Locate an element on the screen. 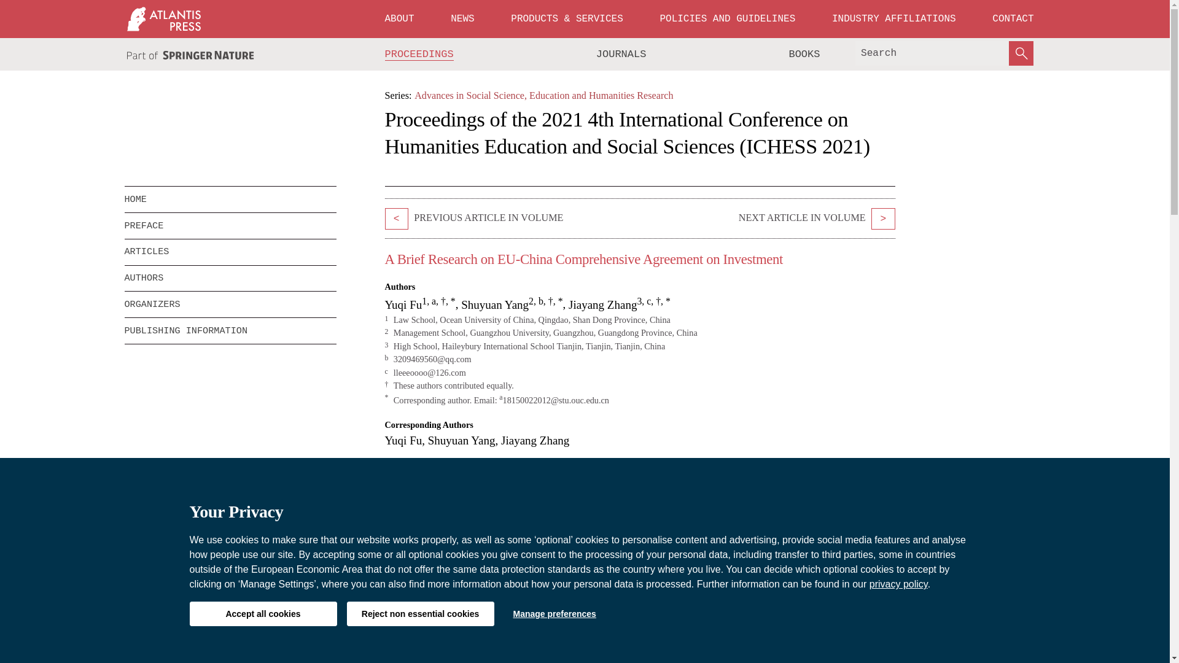  PROCEEDINGS is located at coordinates (419, 54).